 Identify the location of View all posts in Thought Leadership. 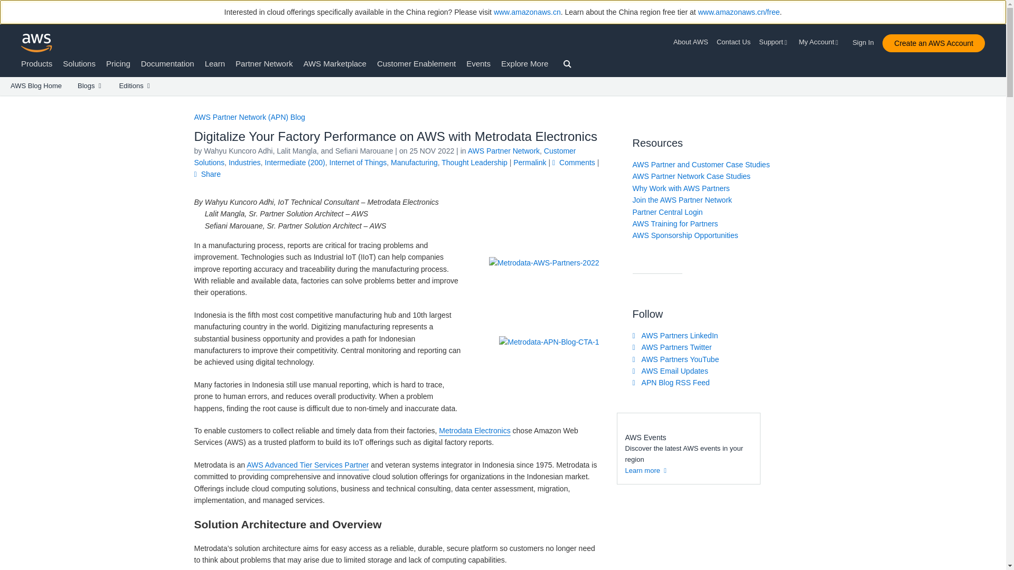
(474, 163).